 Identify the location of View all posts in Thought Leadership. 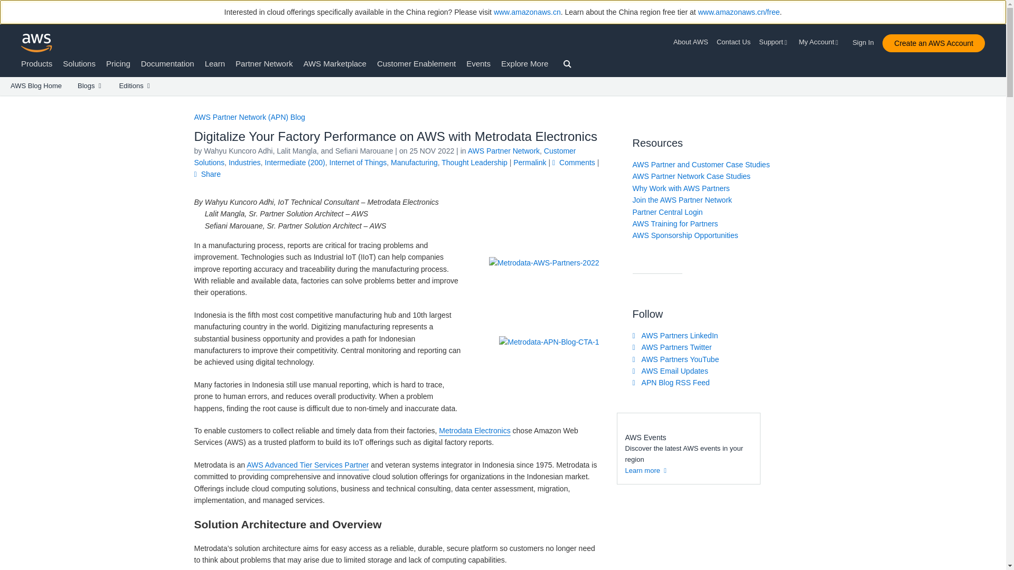
(474, 163).